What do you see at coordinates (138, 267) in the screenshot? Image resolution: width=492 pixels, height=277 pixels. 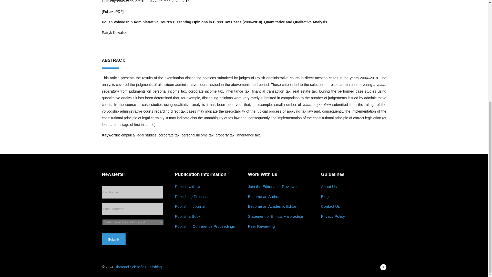 I see `Diamond Scientific Publishing` at bounding box center [138, 267].